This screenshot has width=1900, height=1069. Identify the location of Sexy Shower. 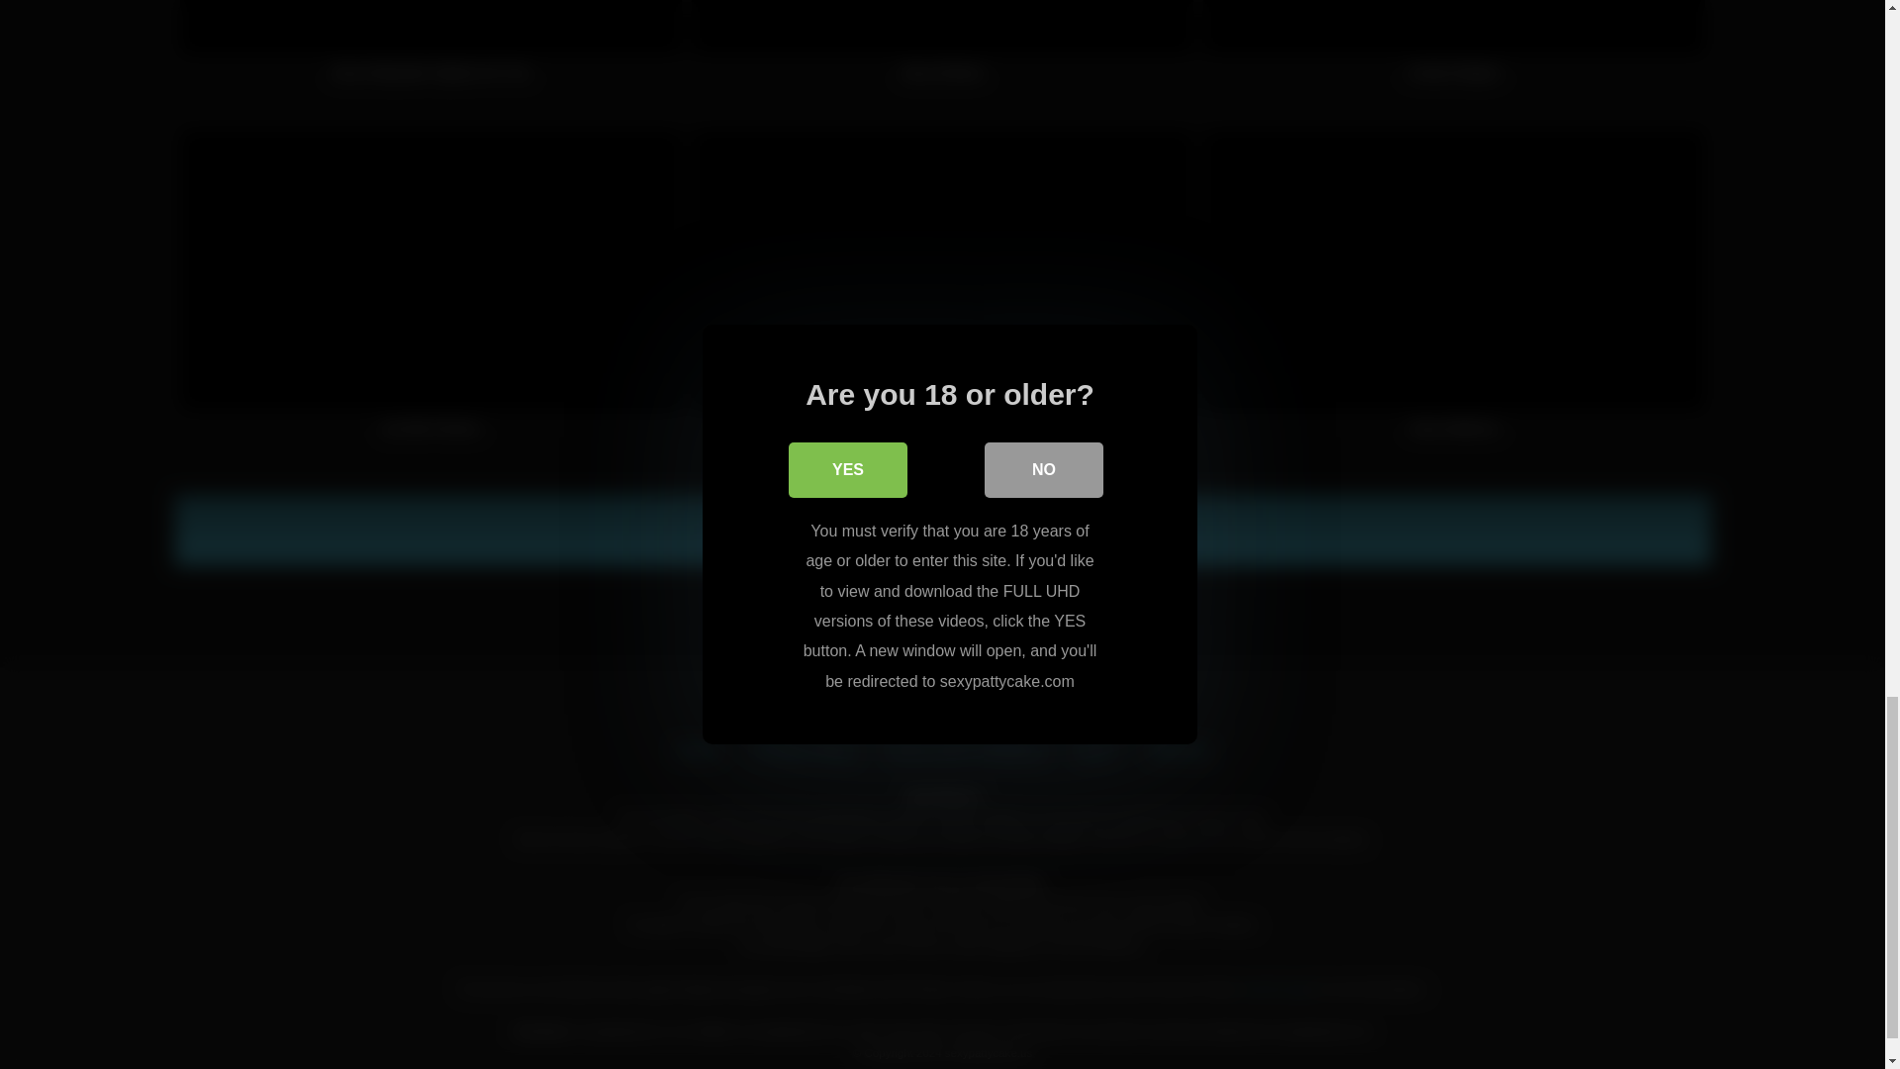
(942, 51).